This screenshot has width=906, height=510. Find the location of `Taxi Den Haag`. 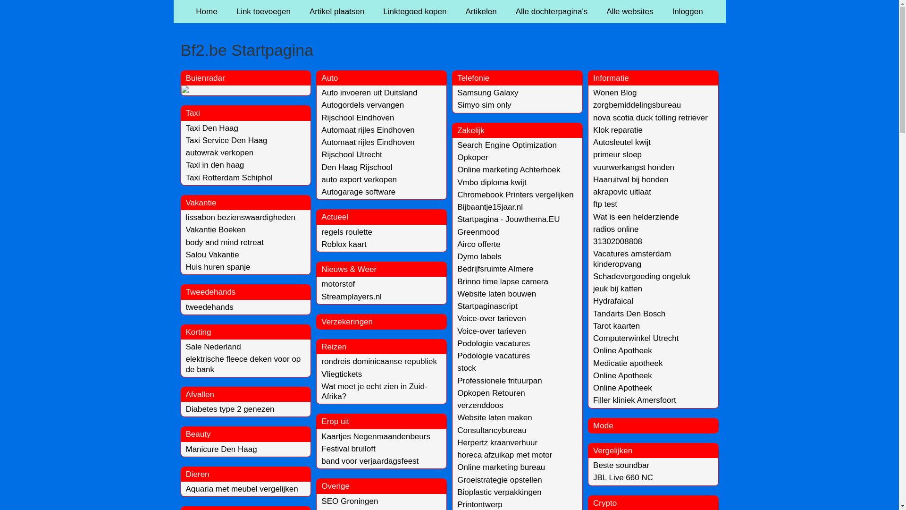

Taxi Den Haag is located at coordinates (212, 128).